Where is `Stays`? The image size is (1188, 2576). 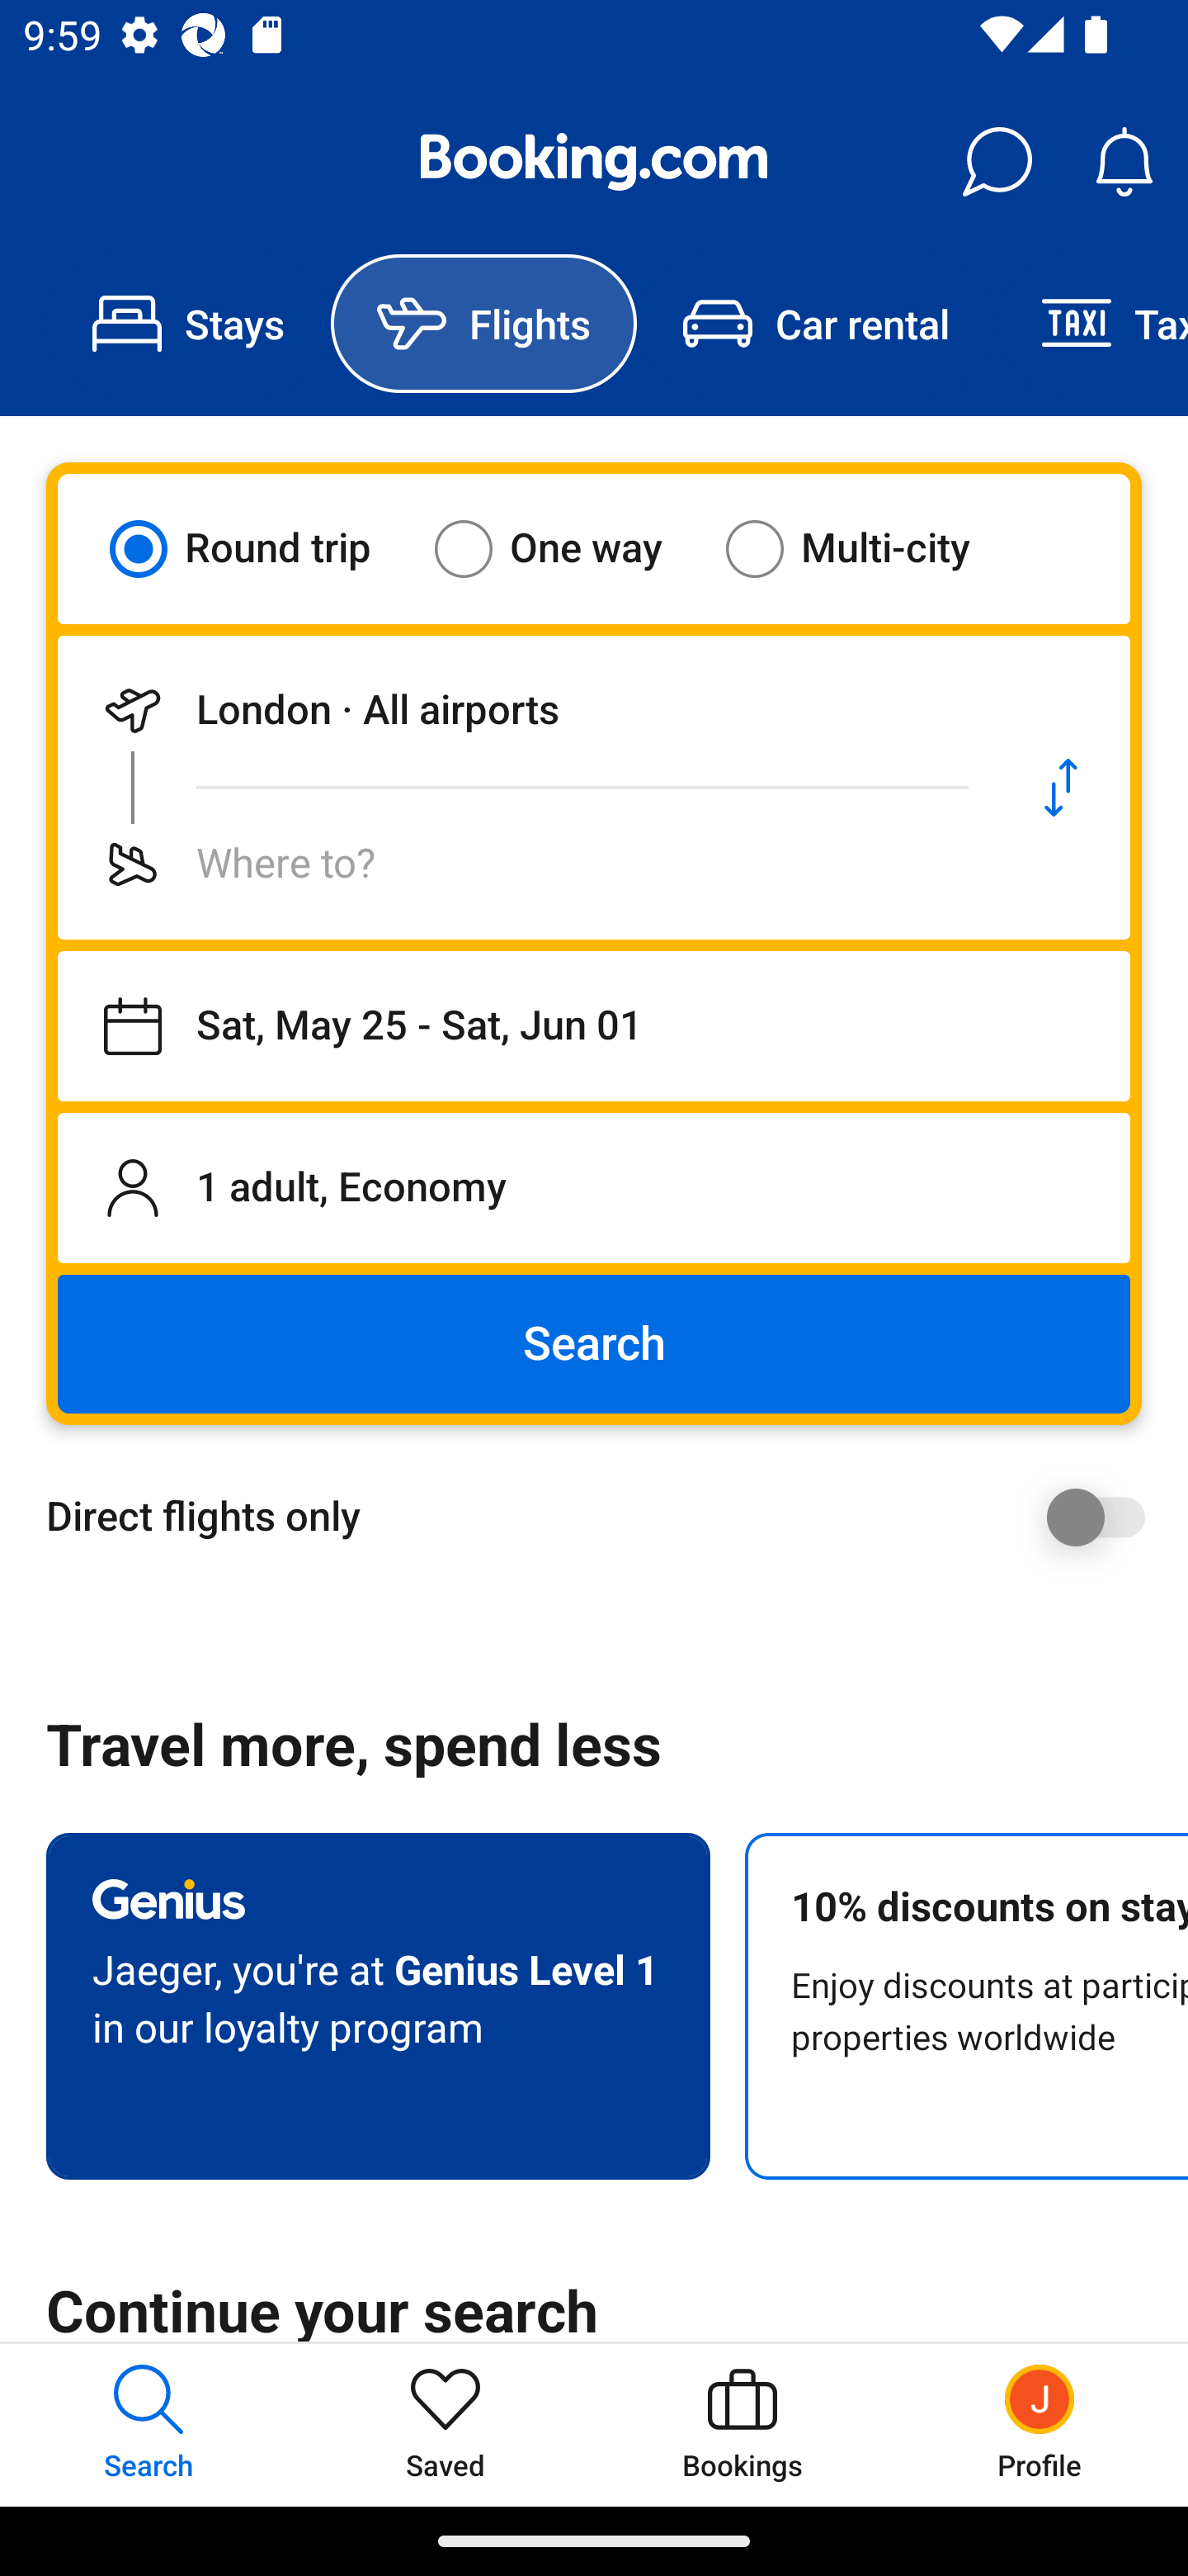 Stays is located at coordinates (188, 324).